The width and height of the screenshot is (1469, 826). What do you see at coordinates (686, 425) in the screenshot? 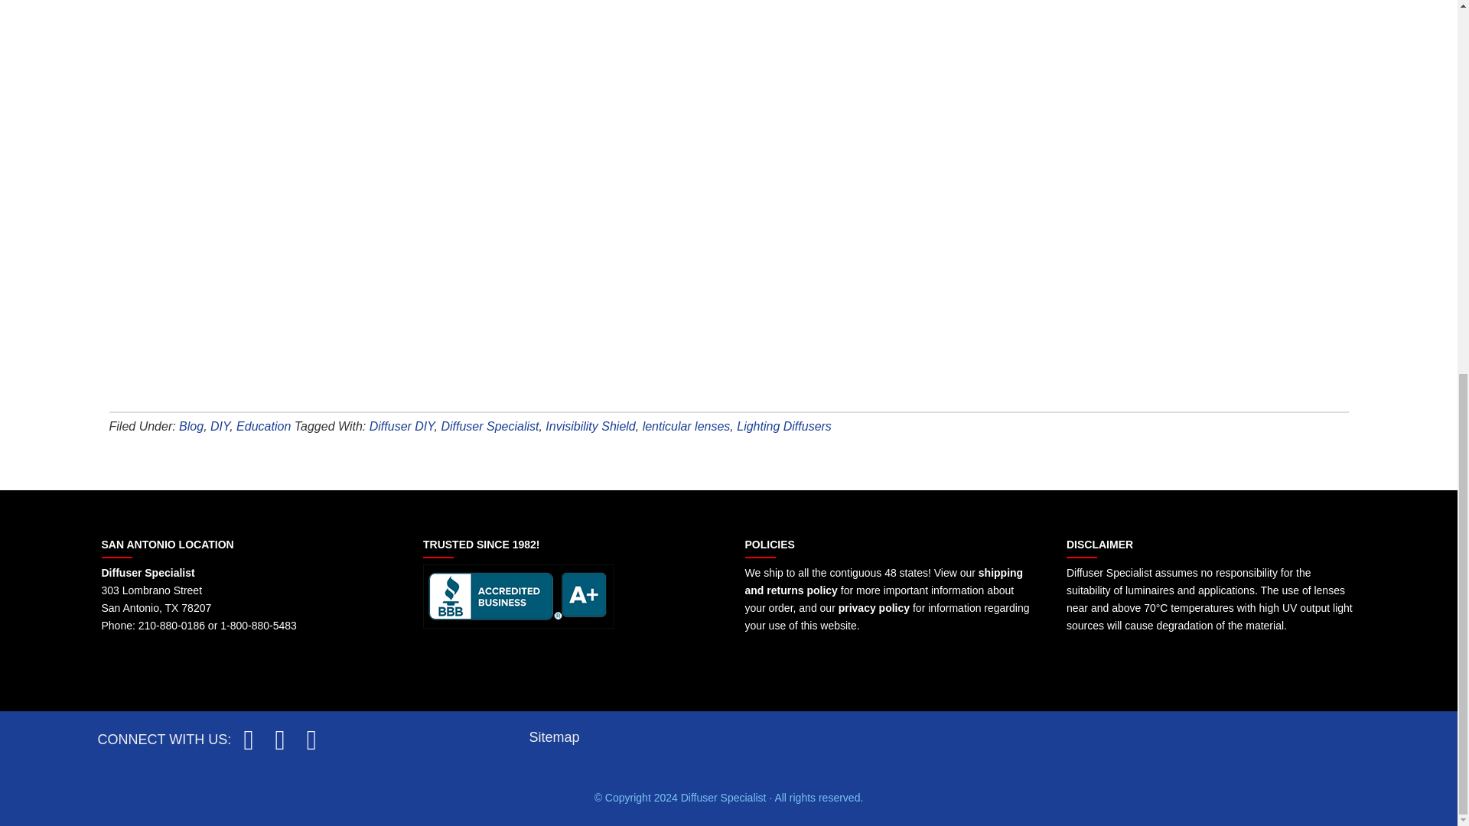
I see `lenticular lenses` at bounding box center [686, 425].